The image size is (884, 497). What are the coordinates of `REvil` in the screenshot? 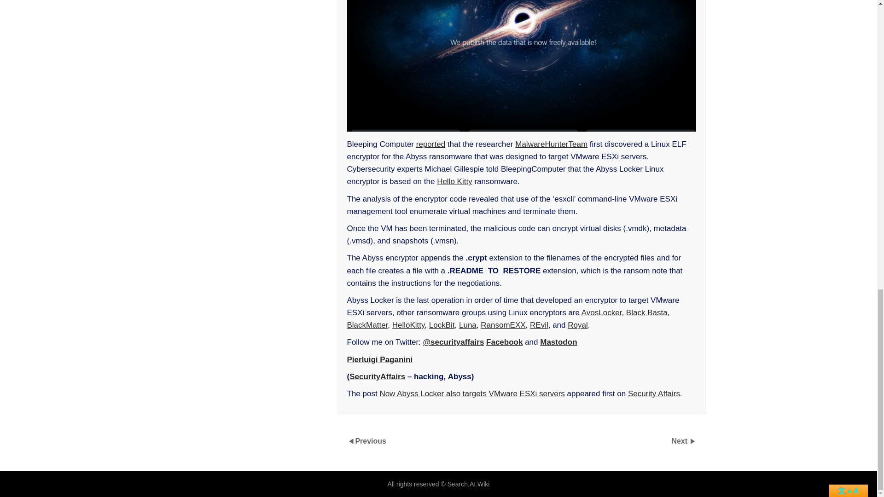 It's located at (539, 325).